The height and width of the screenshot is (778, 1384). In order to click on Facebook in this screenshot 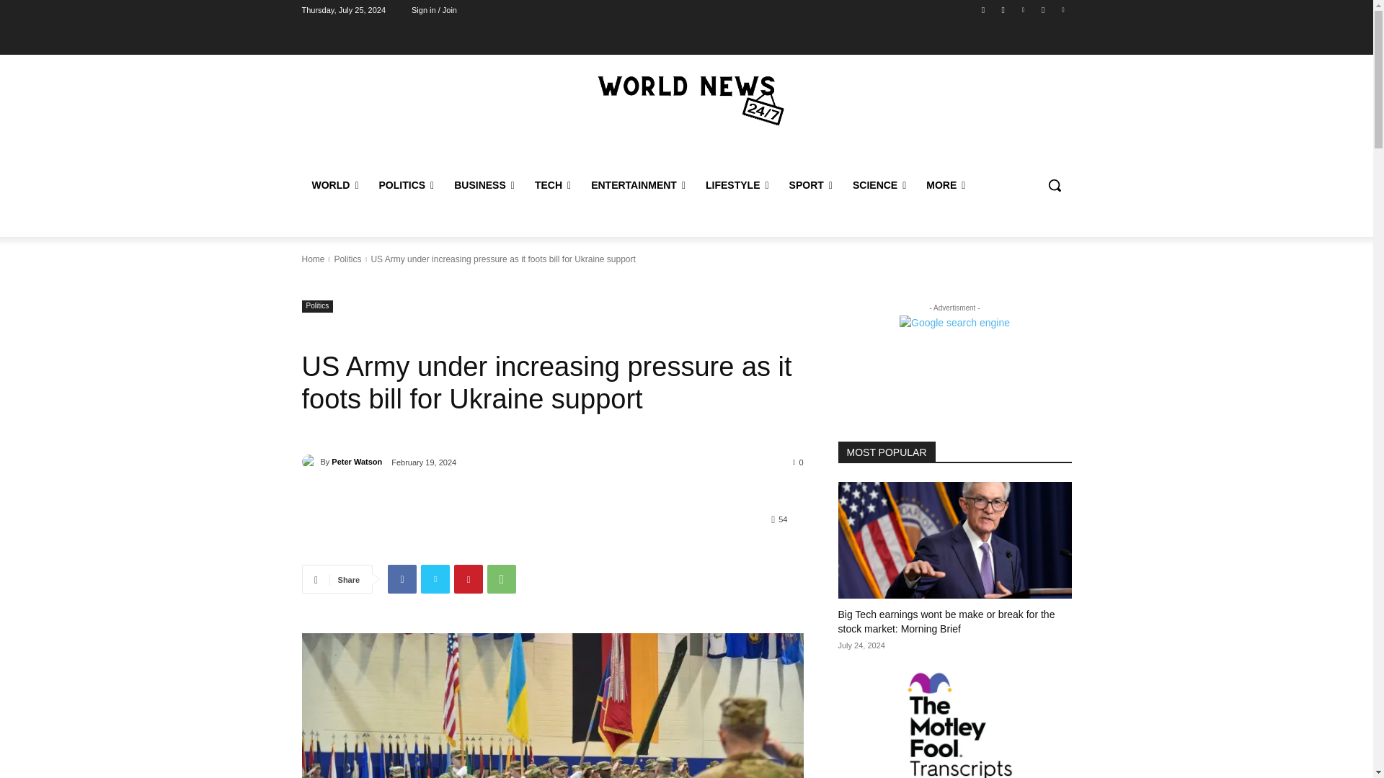, I will do `click(983, 9)`.